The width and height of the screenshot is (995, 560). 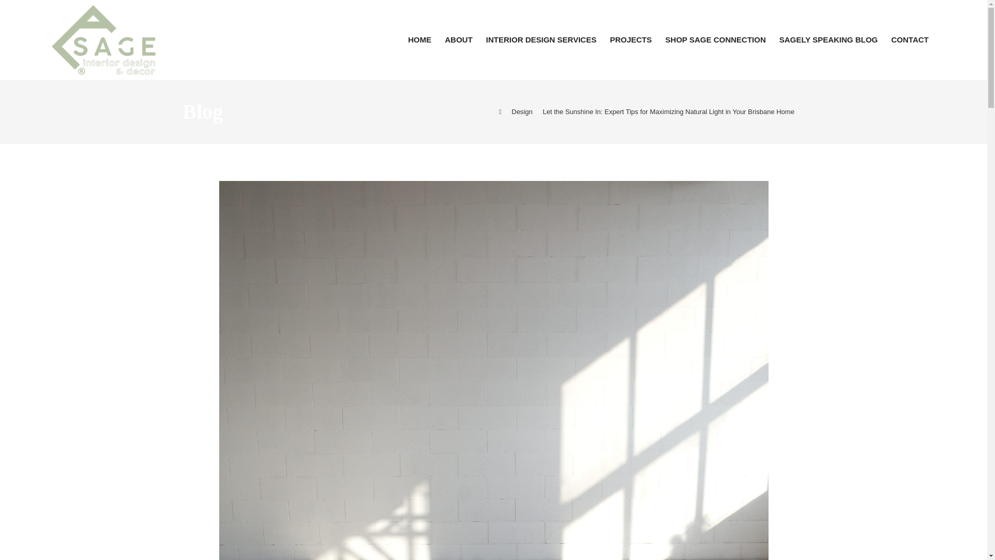 I want to click on Design, so click(x=521, y=111).